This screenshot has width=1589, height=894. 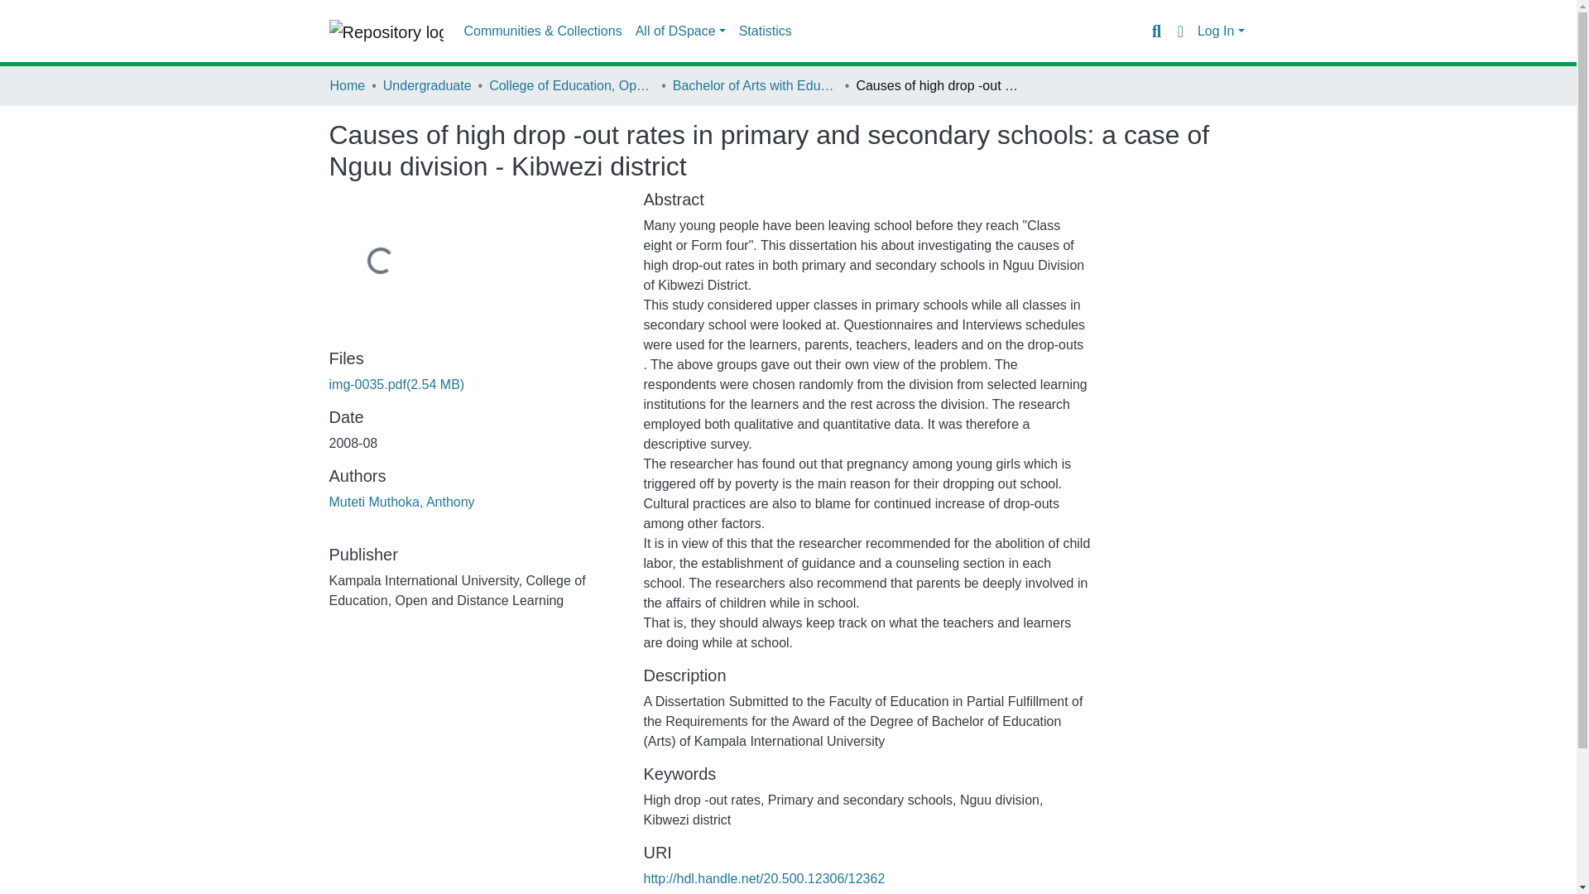 What do you see at coordinates (766, 31) in the screenshot?
I see `Statistics` at bounding box center [766, 31].